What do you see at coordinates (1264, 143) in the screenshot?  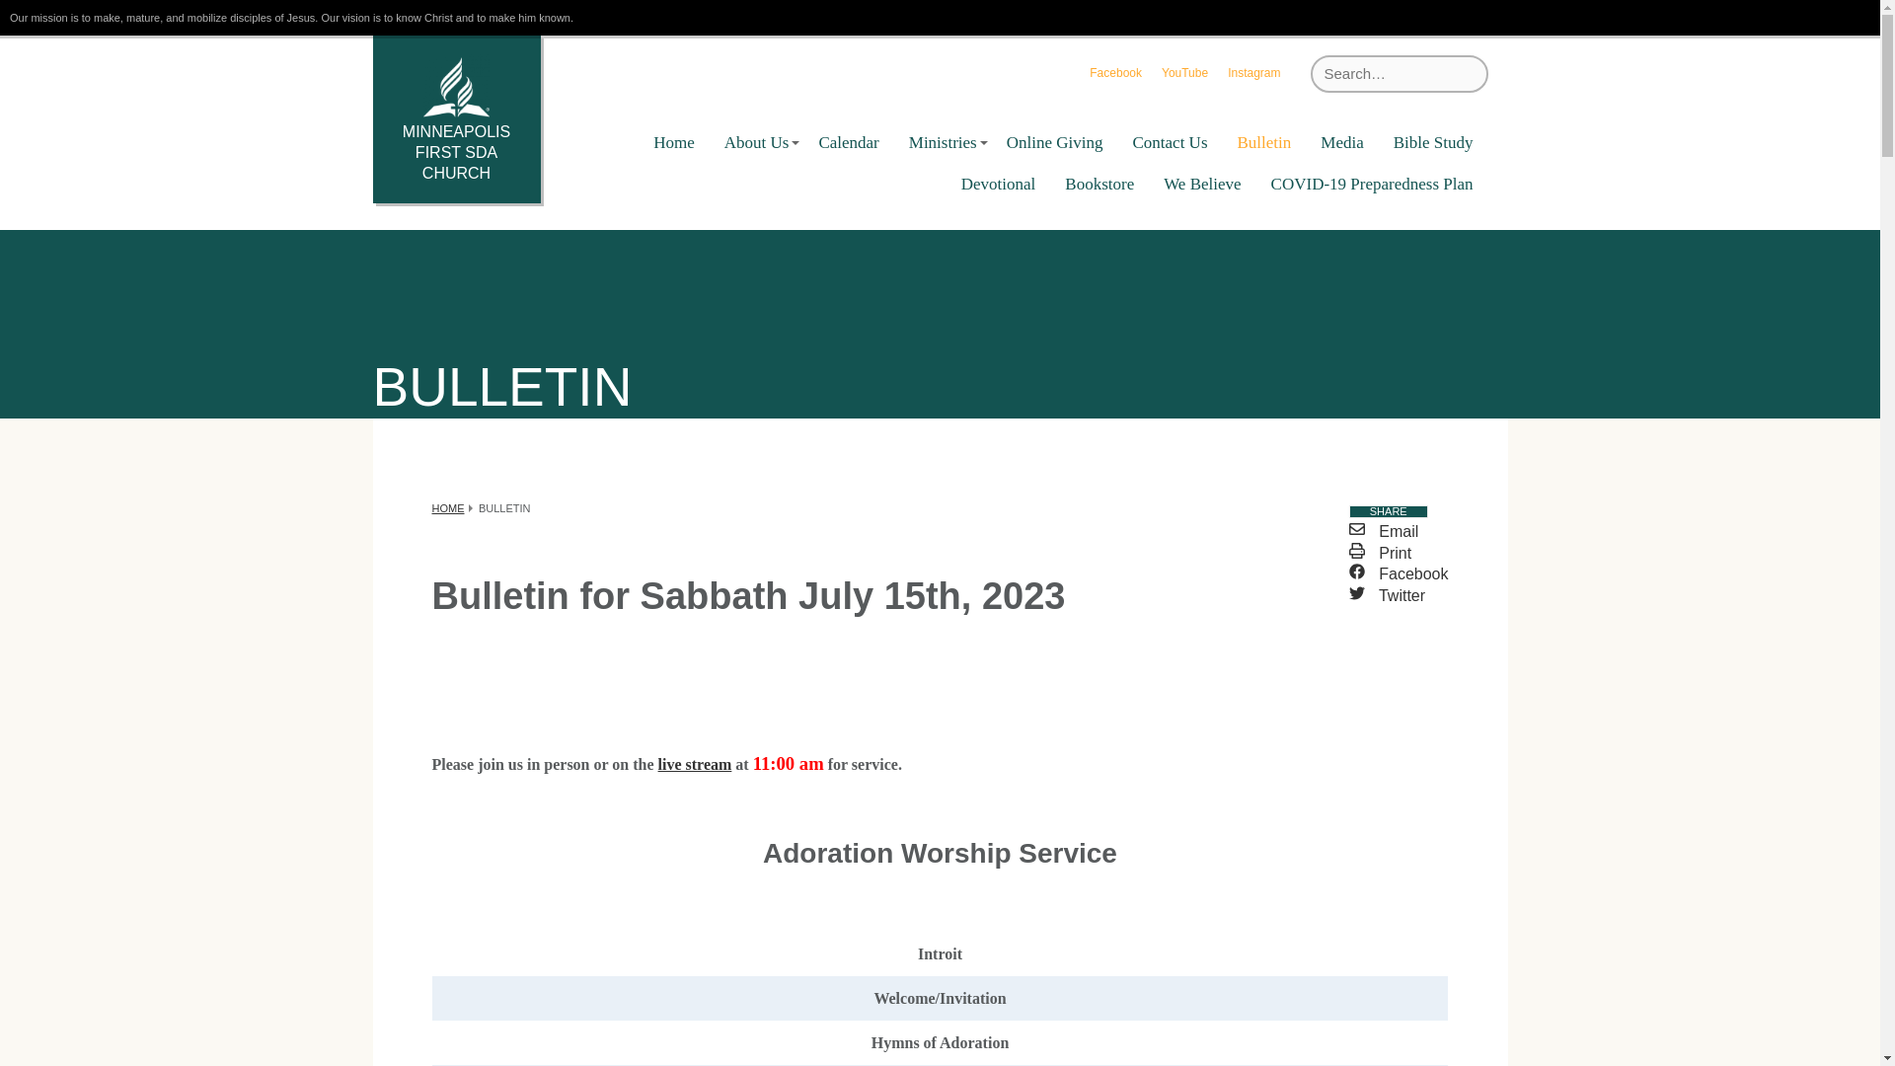 I see `Bulletin` at bounding box center [1264, 143].